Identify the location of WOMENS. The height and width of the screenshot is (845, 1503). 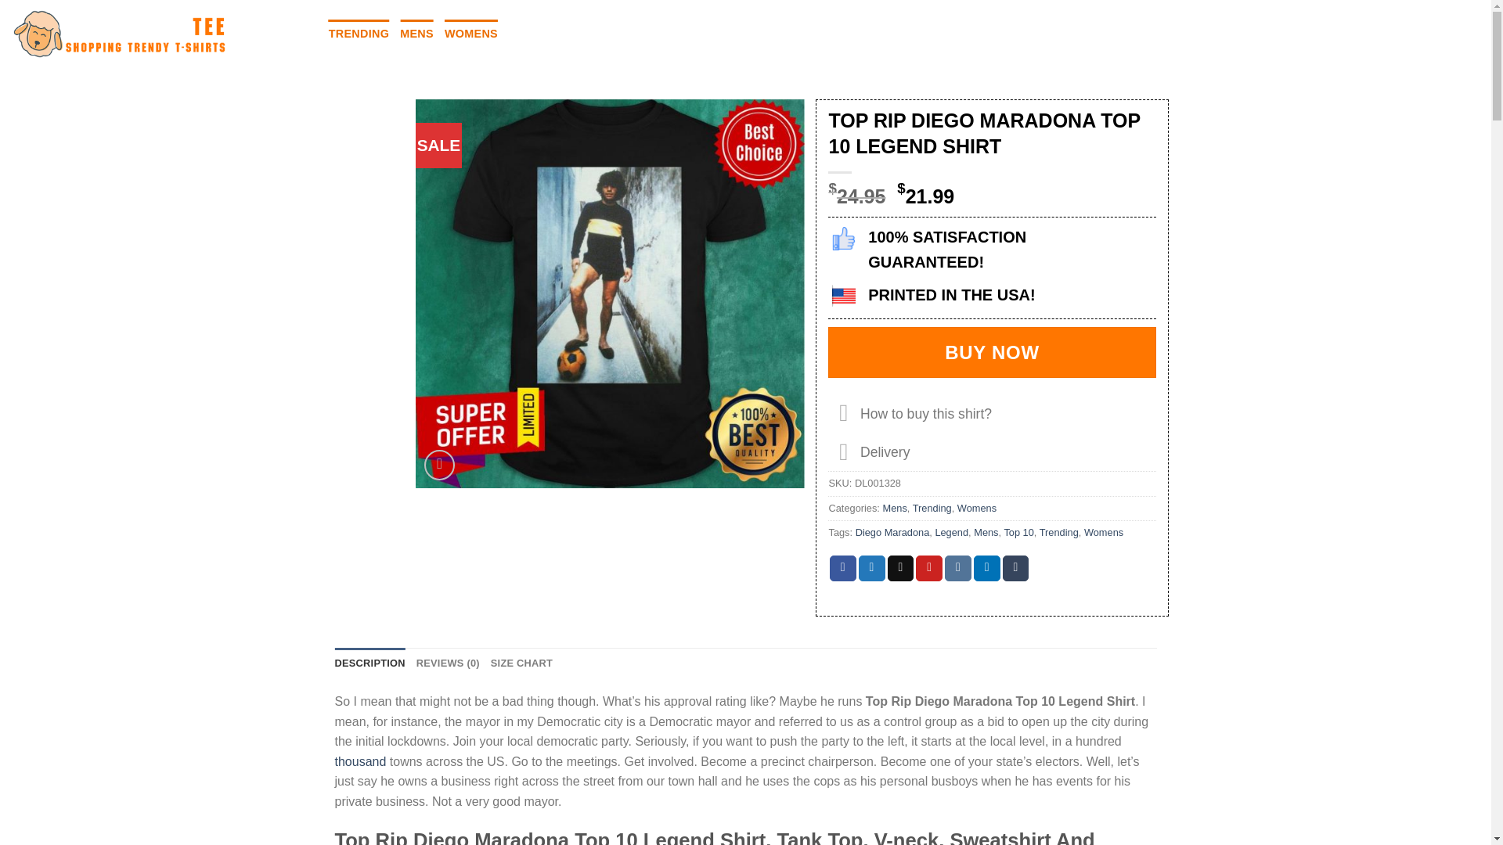
(471, 33).